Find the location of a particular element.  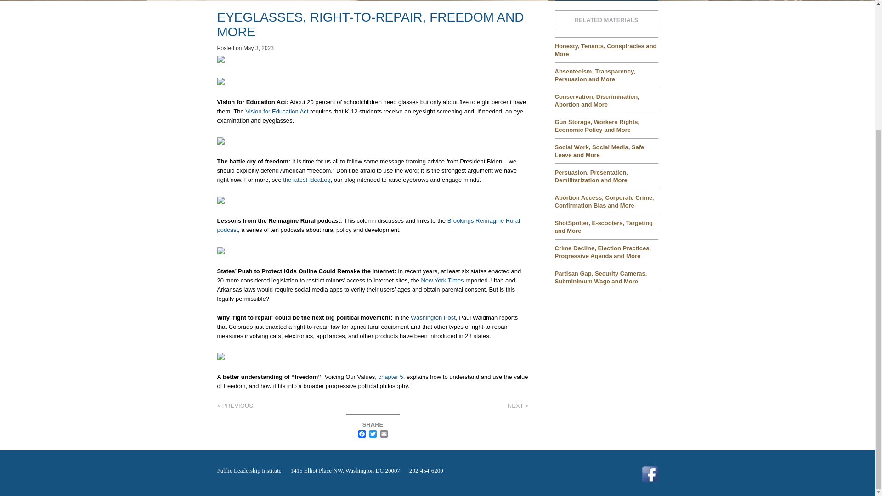

FACEBOOK is located at coordinates (362, 434).